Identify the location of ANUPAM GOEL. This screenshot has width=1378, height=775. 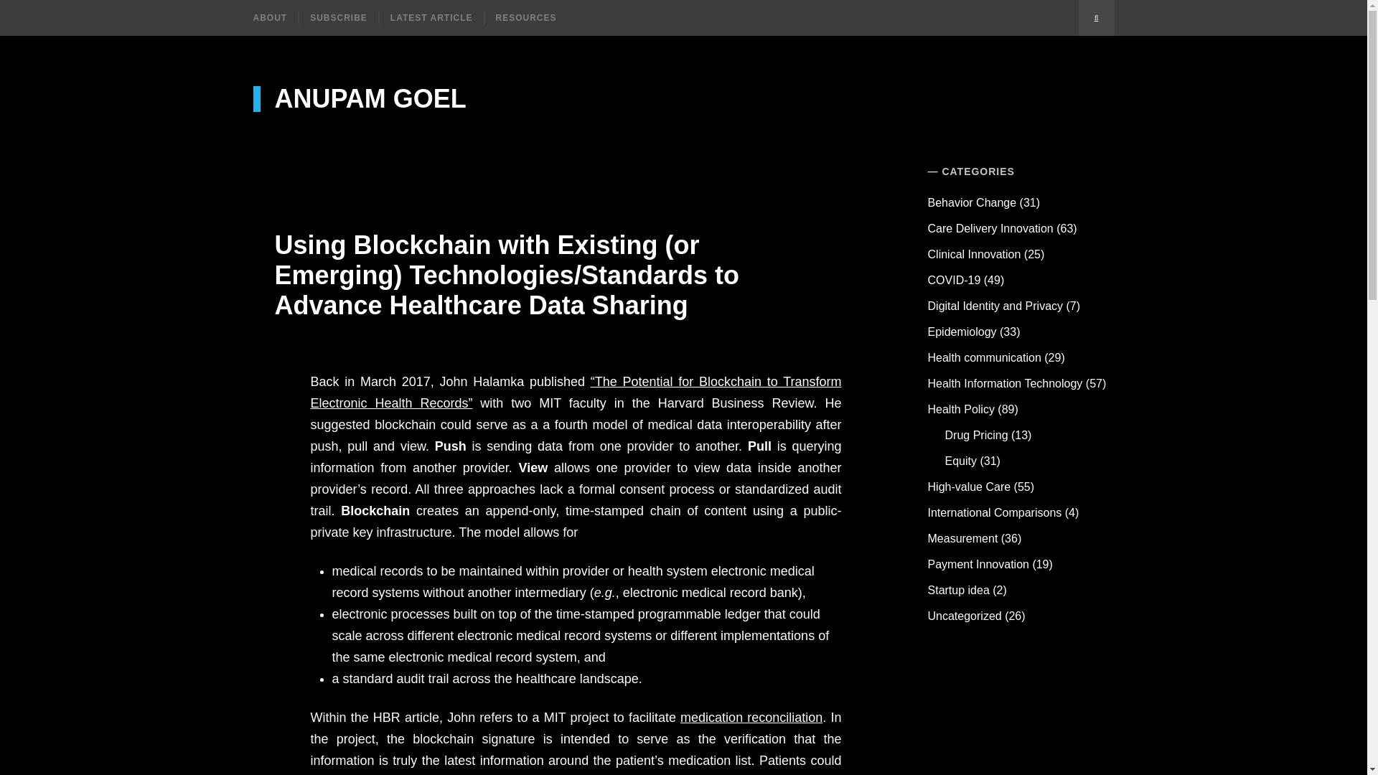
(359, 98).